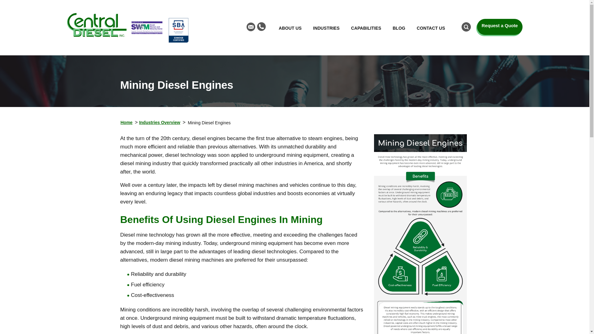  Describe the element at coordinates (96, 25) in the screenshot. I see `Central Diesel Inc.` at that location.